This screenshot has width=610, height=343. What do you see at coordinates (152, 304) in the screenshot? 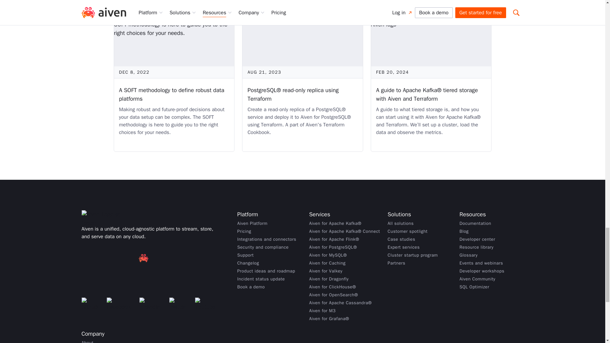
I see `LinkedIn` at bounding box center [152, 304].